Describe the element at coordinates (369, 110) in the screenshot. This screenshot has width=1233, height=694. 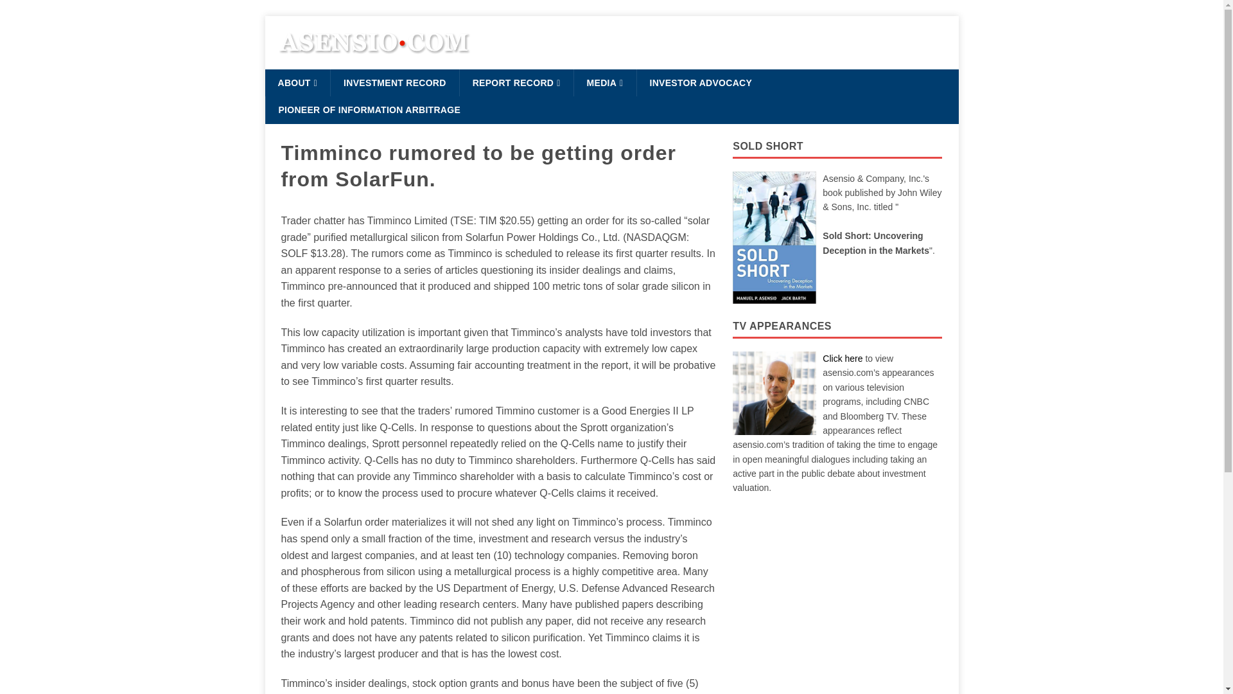
I see `PIONEER OF INFORMATION ARBITRAGE` at that location.